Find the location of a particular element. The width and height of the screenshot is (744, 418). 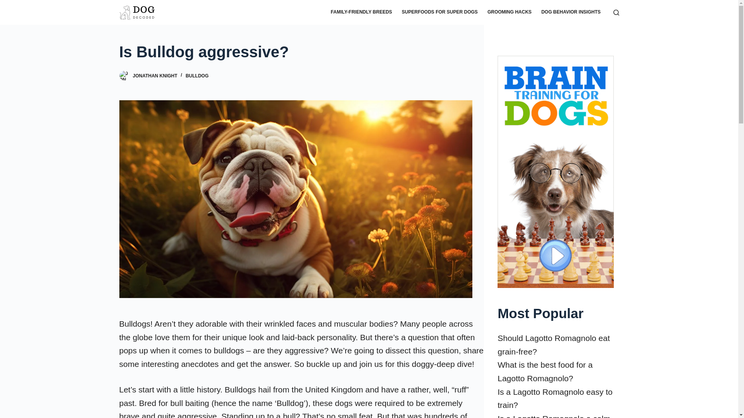

Is a Lagotto Romagnolo a calm dog? is located at coordinates (554, 416).